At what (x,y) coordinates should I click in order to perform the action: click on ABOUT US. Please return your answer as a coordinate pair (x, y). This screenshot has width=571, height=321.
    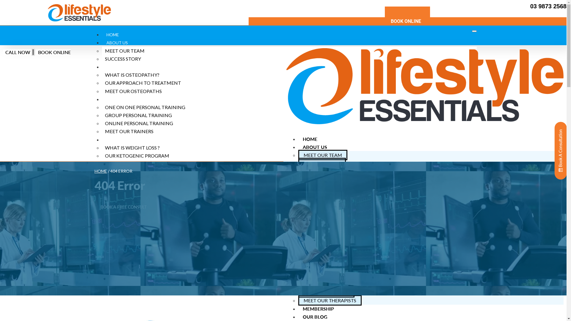
    Looking at the image, I should click on (120, 43).